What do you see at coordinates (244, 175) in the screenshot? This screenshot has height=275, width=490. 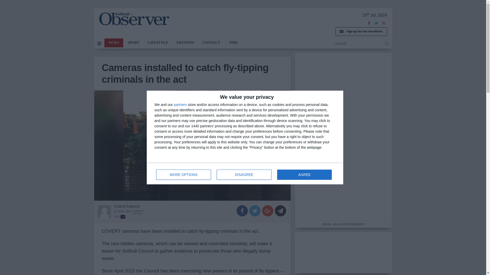 I see `DISAGREE` at bounding box center [244, 175].